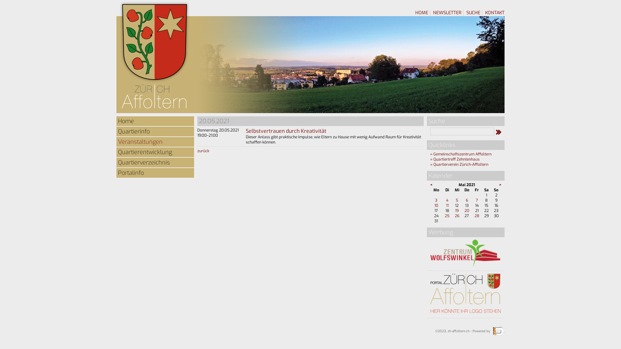  I want to click on KONTAKT, so click(495, 13).